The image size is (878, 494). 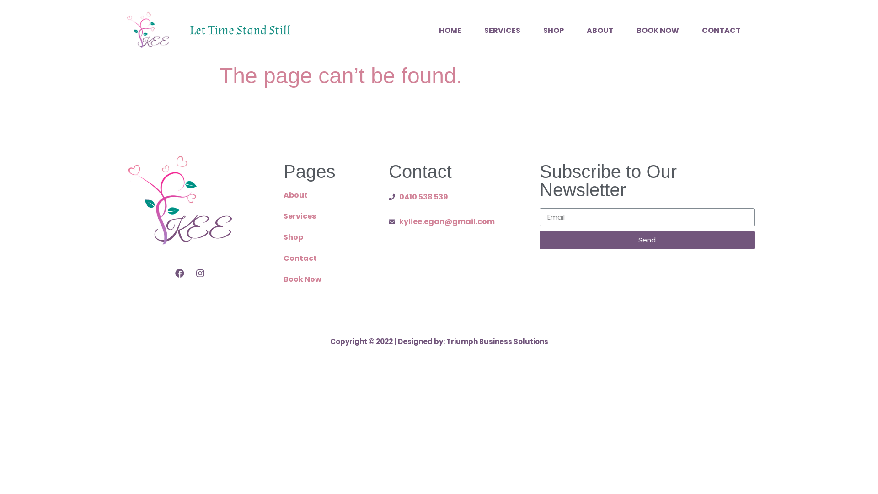 What do you see at coordinates (327, 258) in the screenshot?
I see `Contact` at bounding box center [327, 258].